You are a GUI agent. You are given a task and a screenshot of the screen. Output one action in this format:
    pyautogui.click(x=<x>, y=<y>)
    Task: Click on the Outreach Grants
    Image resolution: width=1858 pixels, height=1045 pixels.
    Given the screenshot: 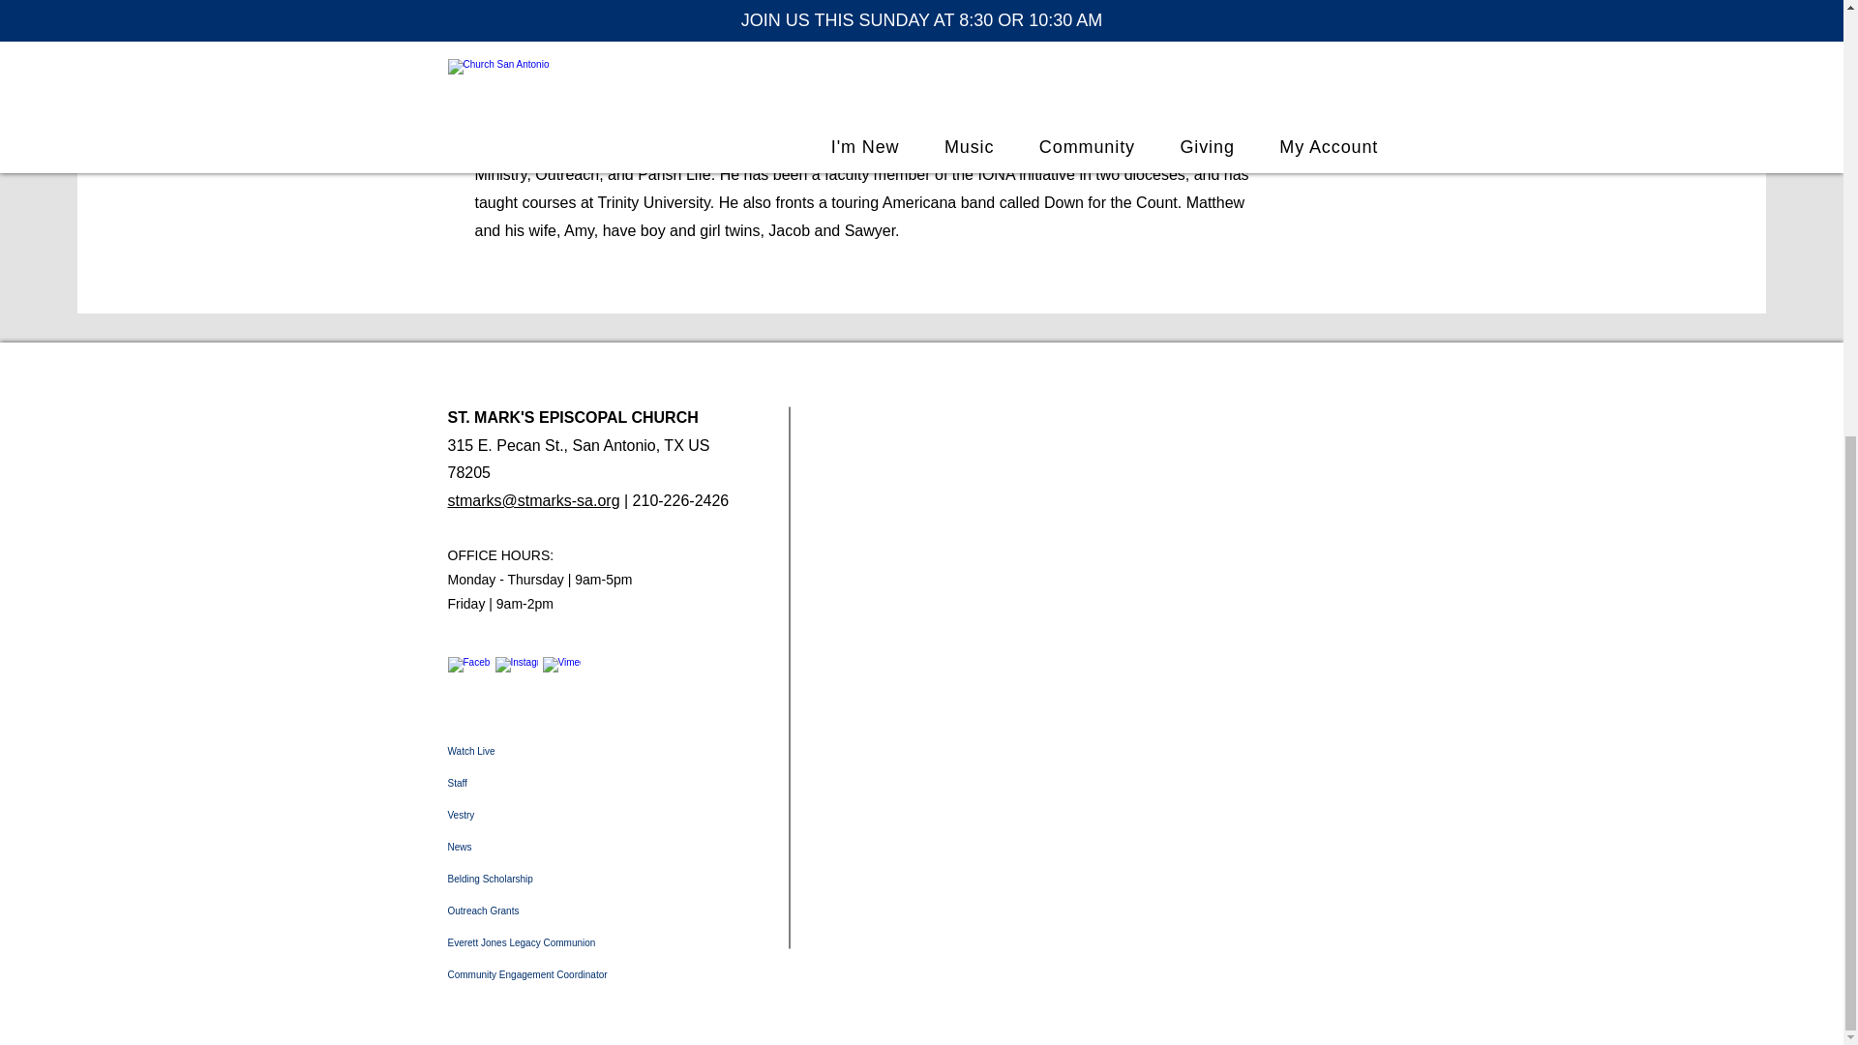 What is the action you would take?
    pyautogui.click(x=594, y=910)
    